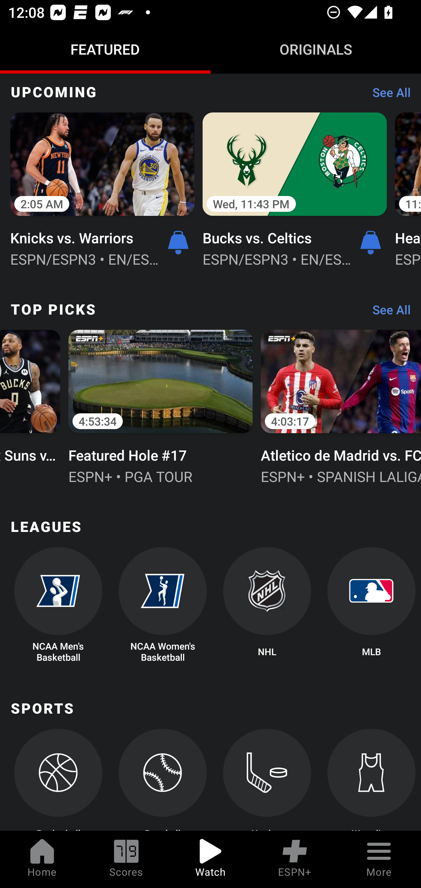  I want to click on See All, so click(387, 95).